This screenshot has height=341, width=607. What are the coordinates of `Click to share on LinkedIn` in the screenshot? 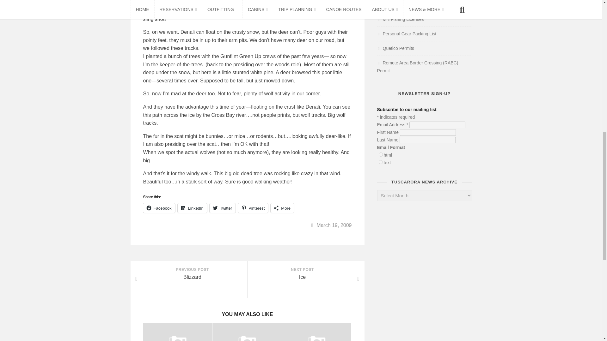 It's located at (192, 208).